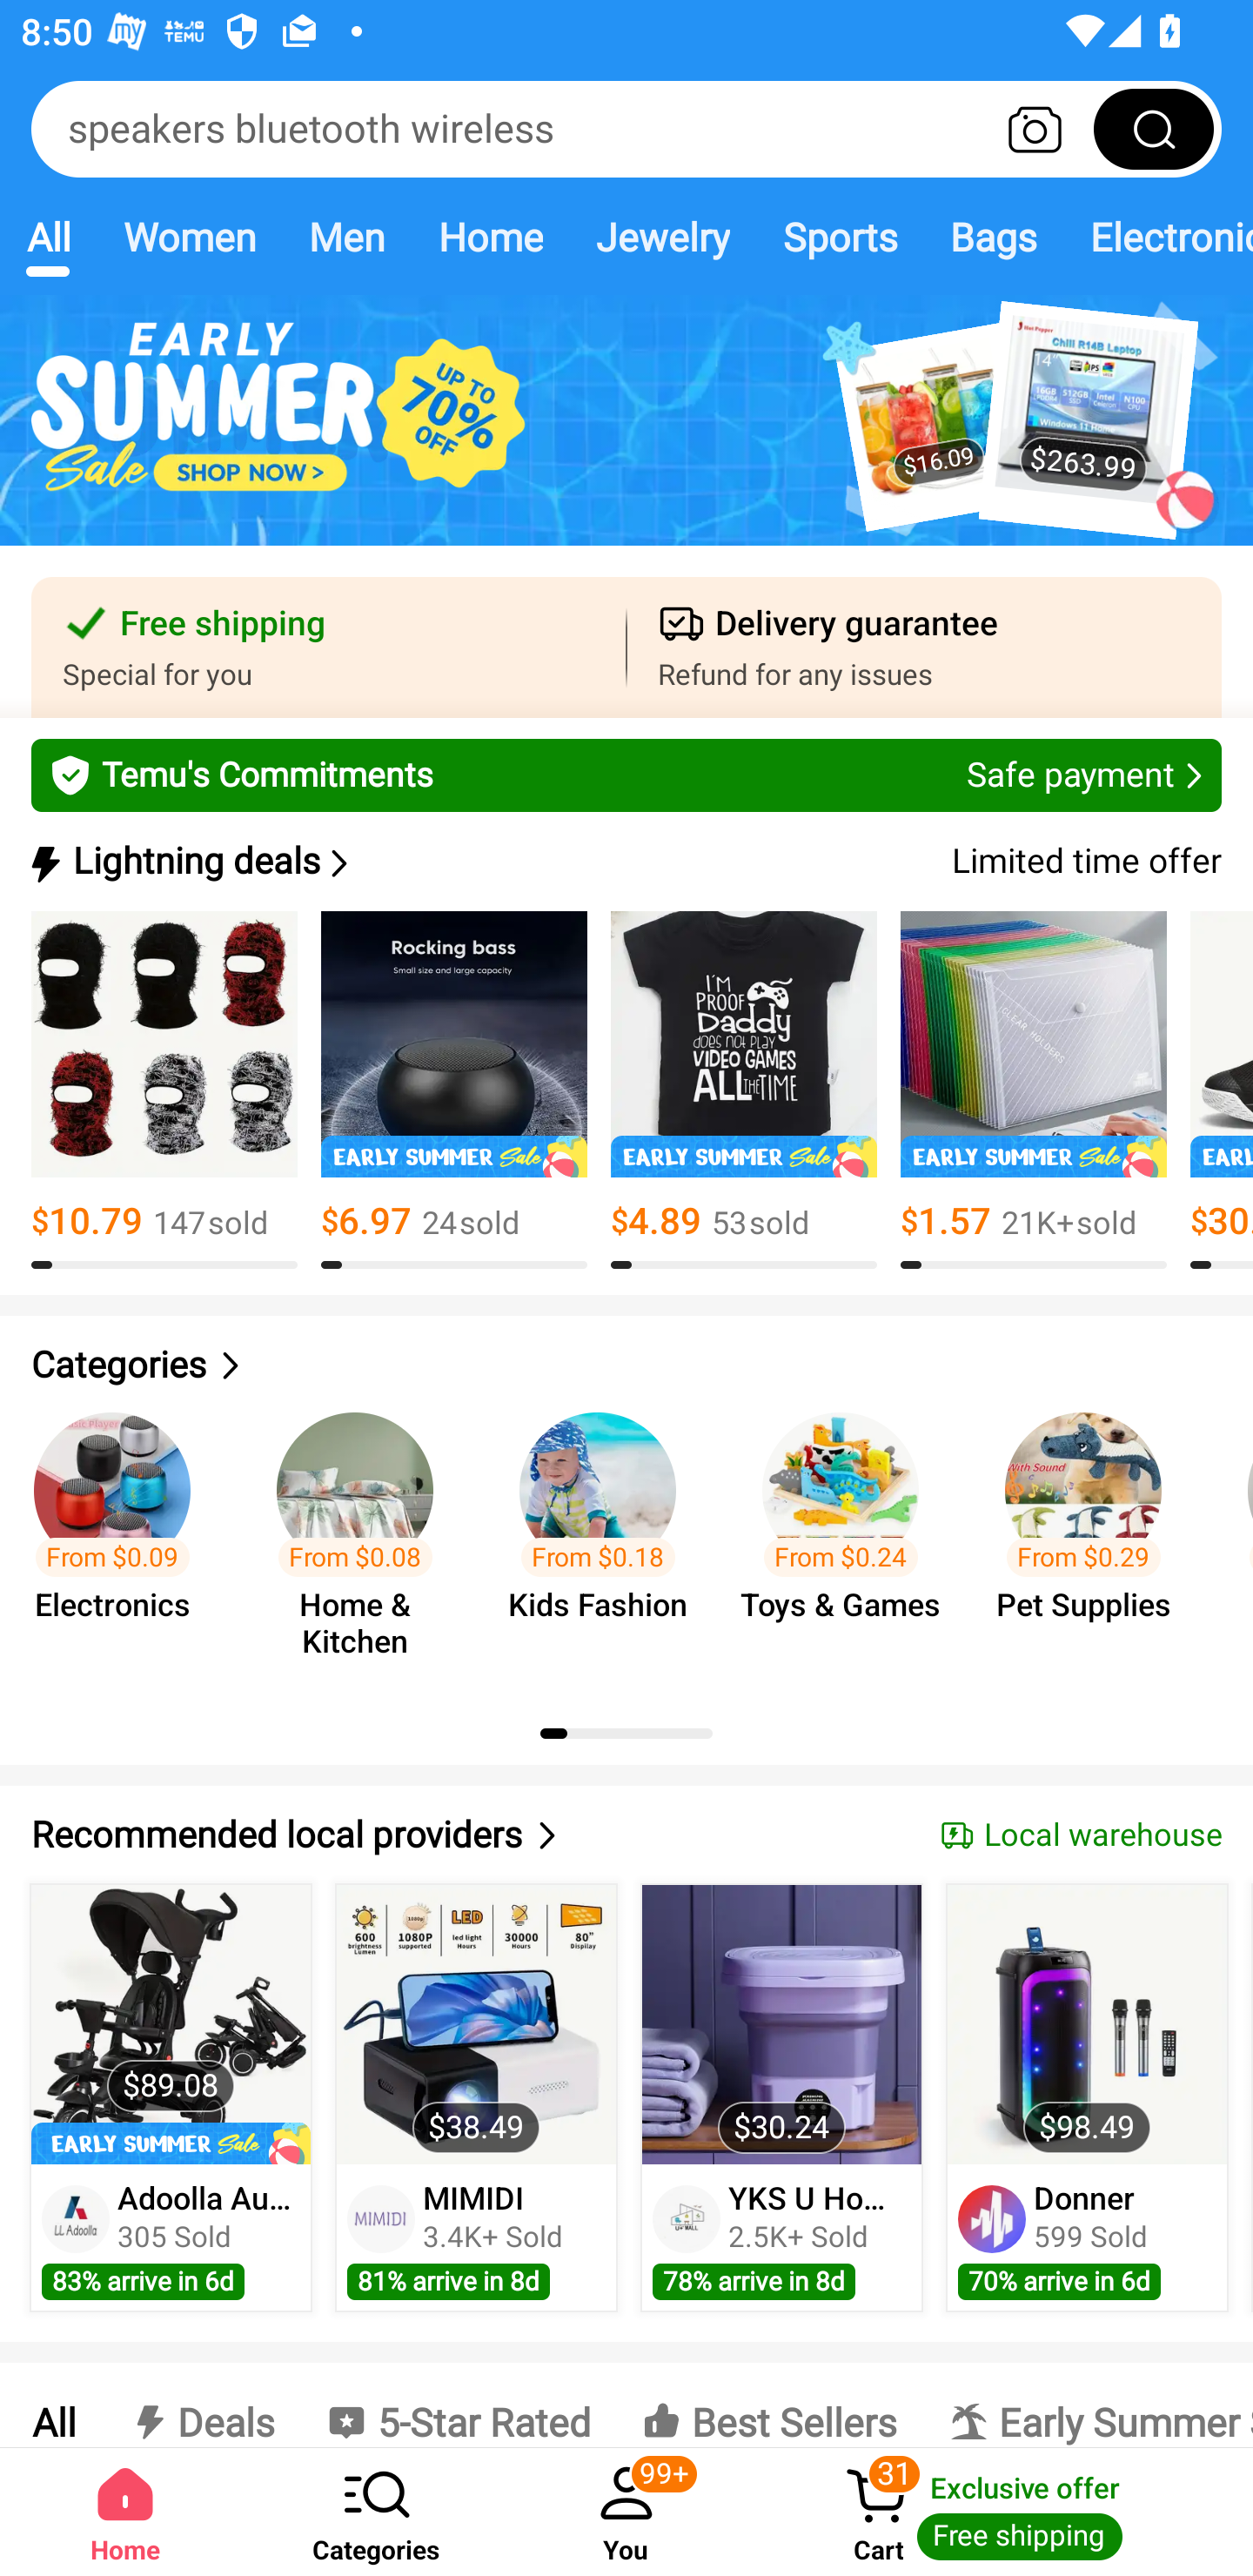 Image resolution: width=1253 pixels, height=2576 pixels. Describe the element at coordinates (1093, 1539) in the screenshot. I see `From $0.29 Pet Supplies` at that location.